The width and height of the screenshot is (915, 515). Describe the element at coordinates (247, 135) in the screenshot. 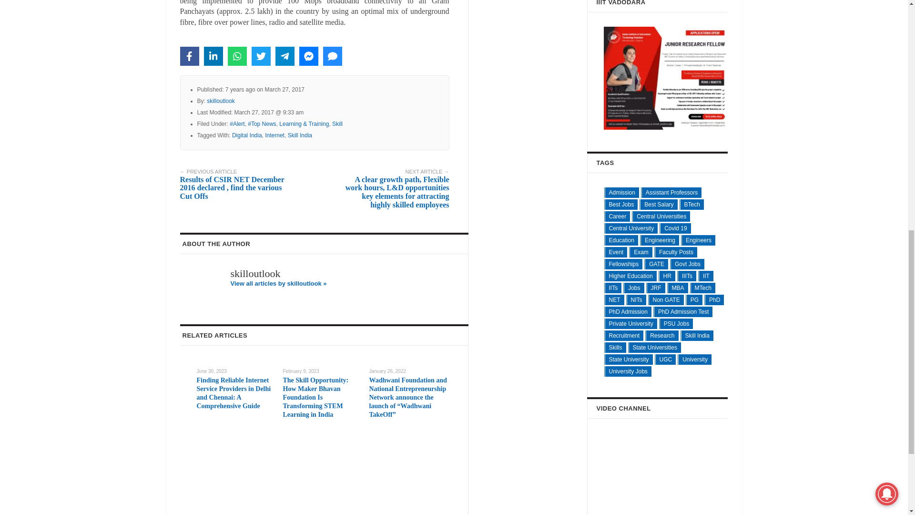

I see `Digital India` at that location.